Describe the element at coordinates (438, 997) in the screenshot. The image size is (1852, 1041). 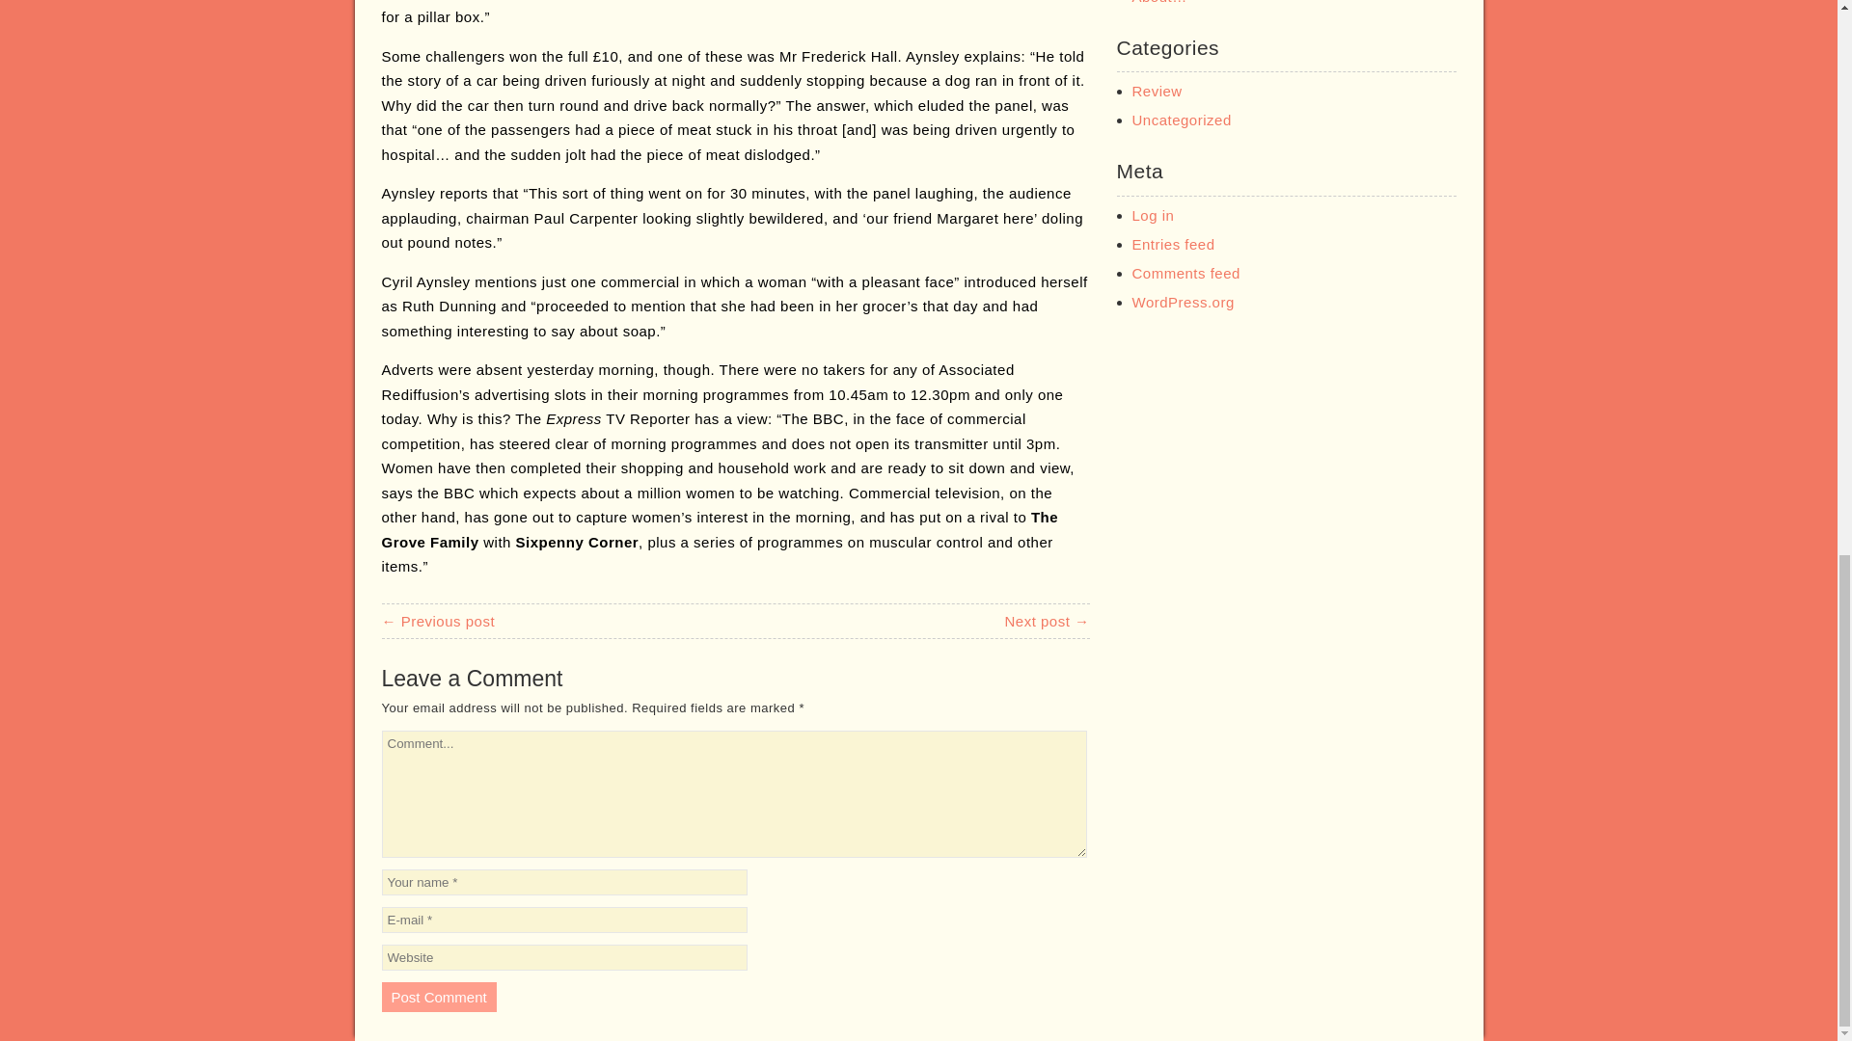
I see `Post Comment` at that location.